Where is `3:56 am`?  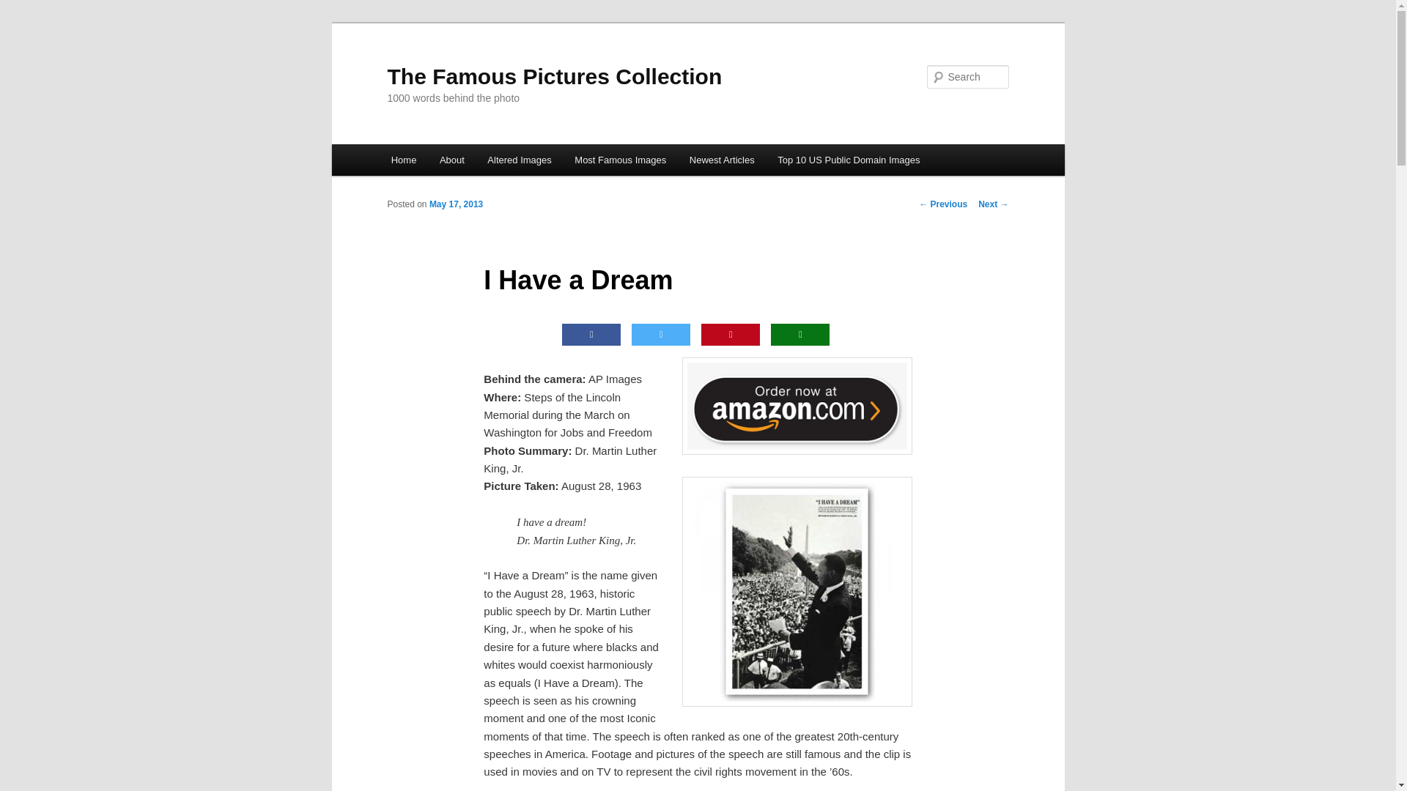
3:56 am is located at coordinates (456, 204).